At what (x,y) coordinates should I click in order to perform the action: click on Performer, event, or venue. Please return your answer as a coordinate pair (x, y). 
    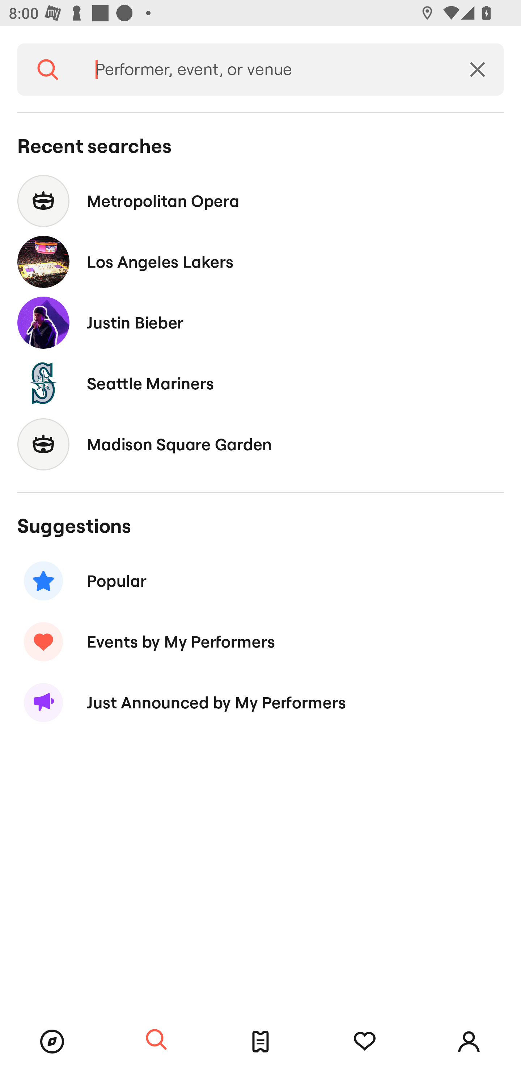
    Looking at the image, I should click on (265, 70).